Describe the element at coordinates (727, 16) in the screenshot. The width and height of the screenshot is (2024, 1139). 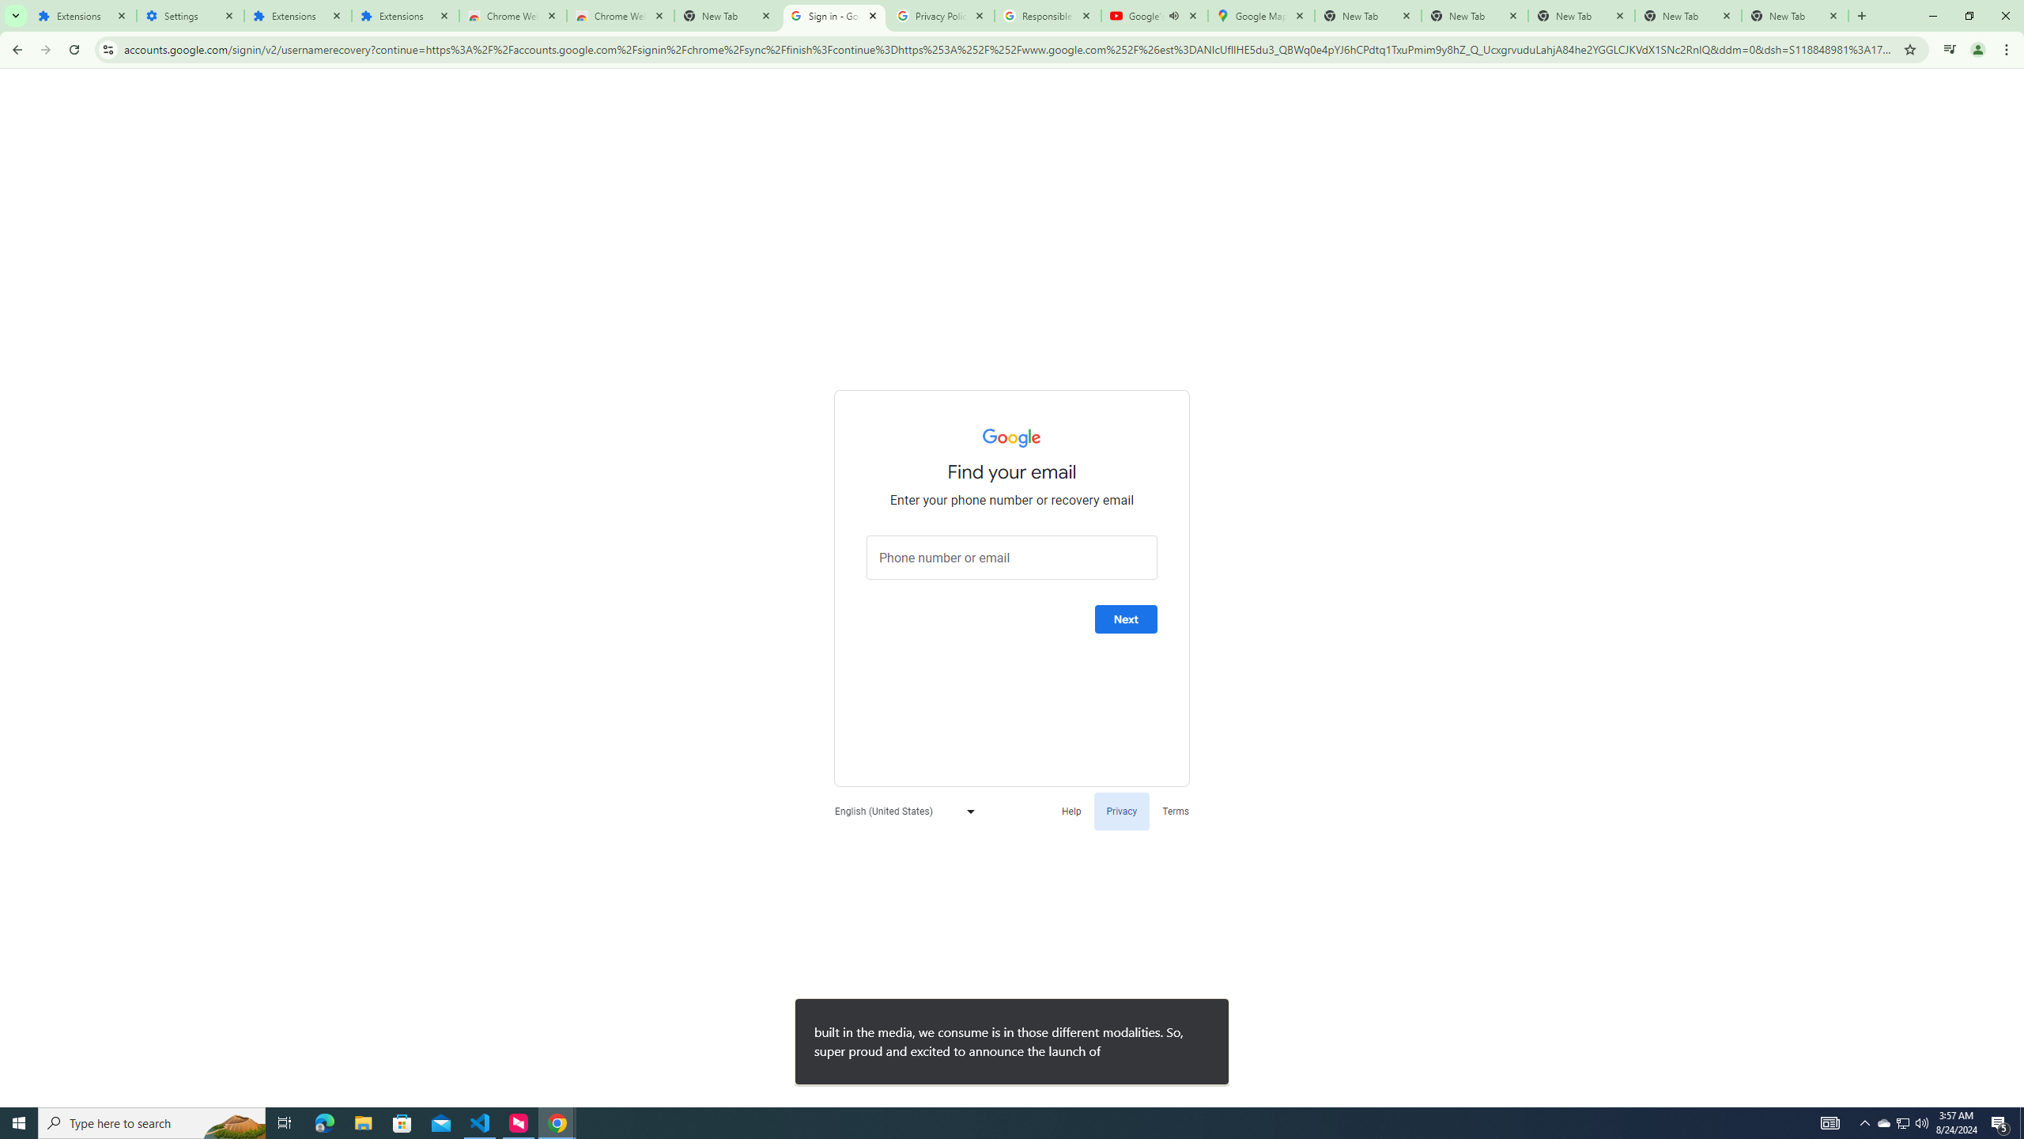
I see `New Tab` at that location.